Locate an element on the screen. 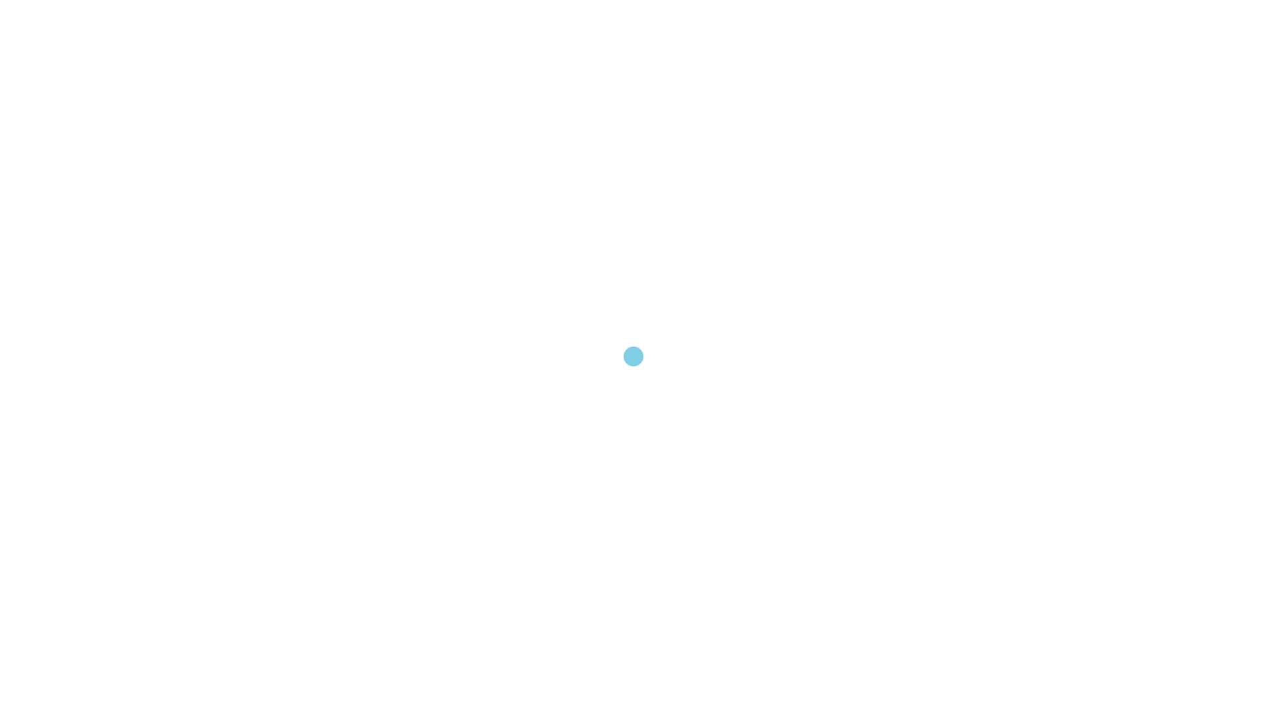  Advocaten Cansse is located at coordinates (323, 85).